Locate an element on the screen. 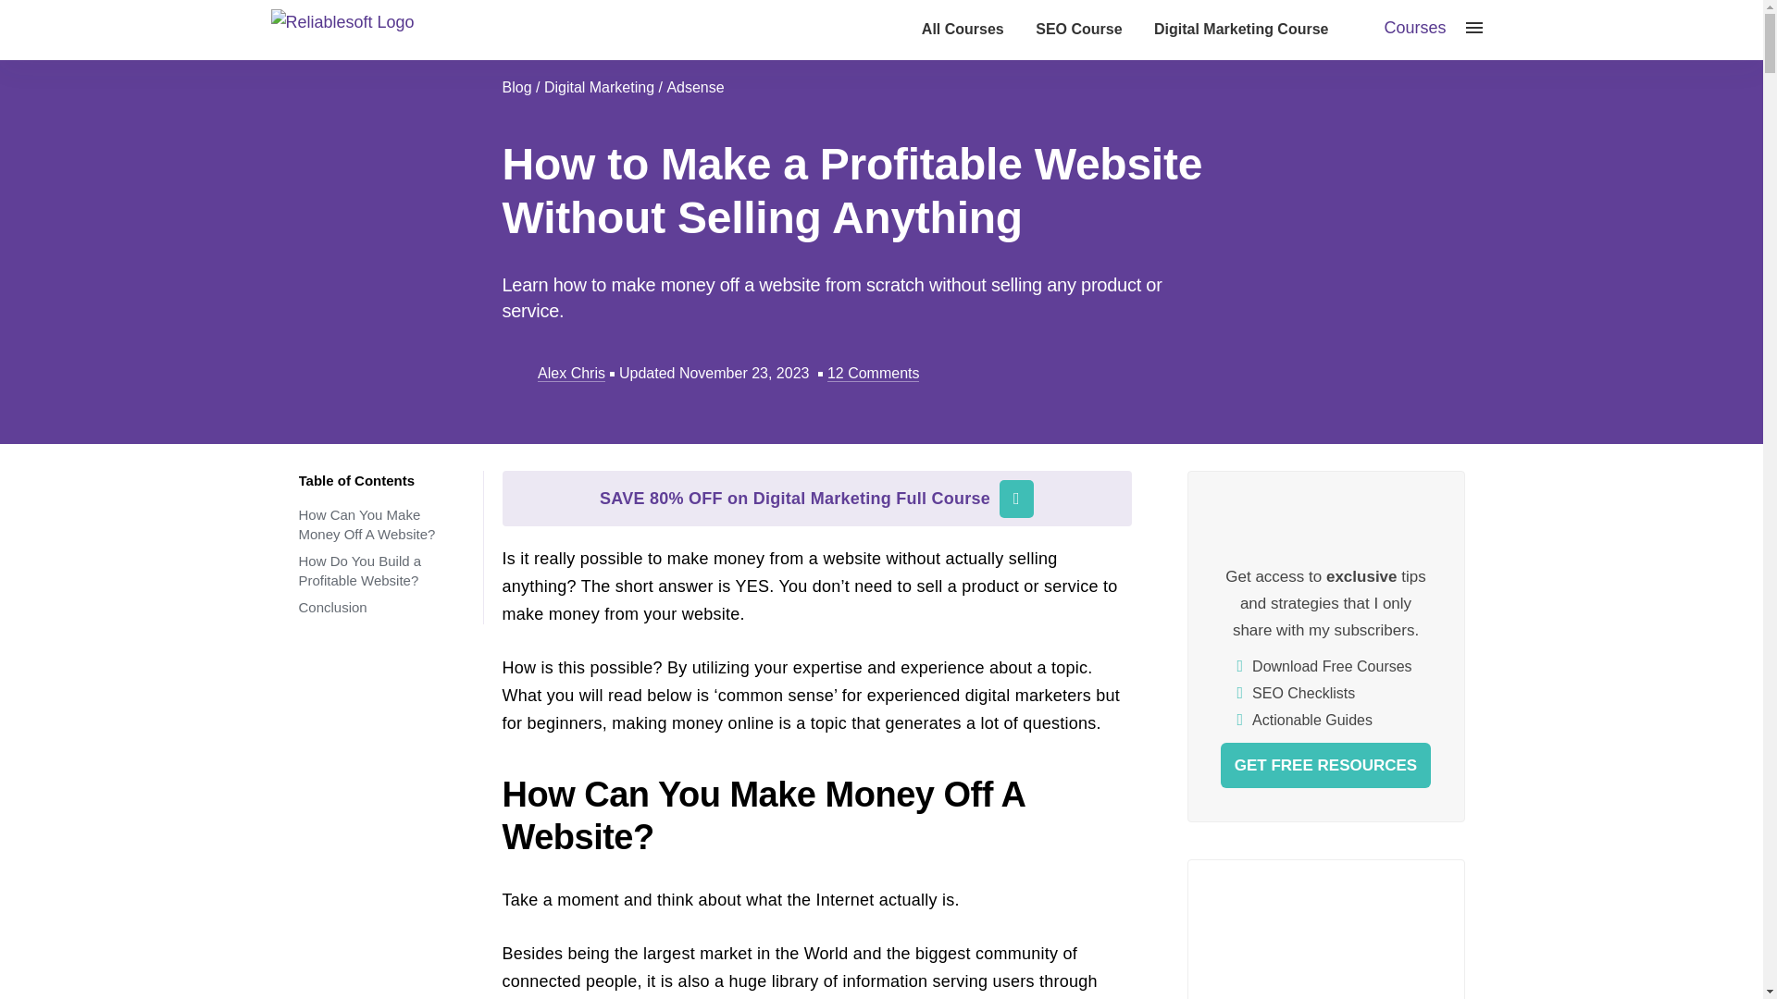 The image size is (1777, 999). All Courses is located at coordinates (963, 30).